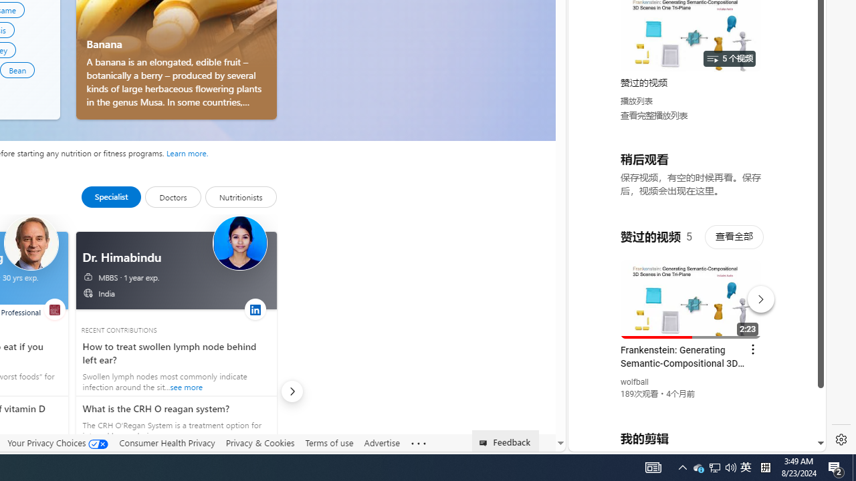 Image resolution: width=856 pixels, height=481 pixels. Describe the element at coordinates (691, 178) in the screenshot. I see `YouTube - YouTube` at that location.